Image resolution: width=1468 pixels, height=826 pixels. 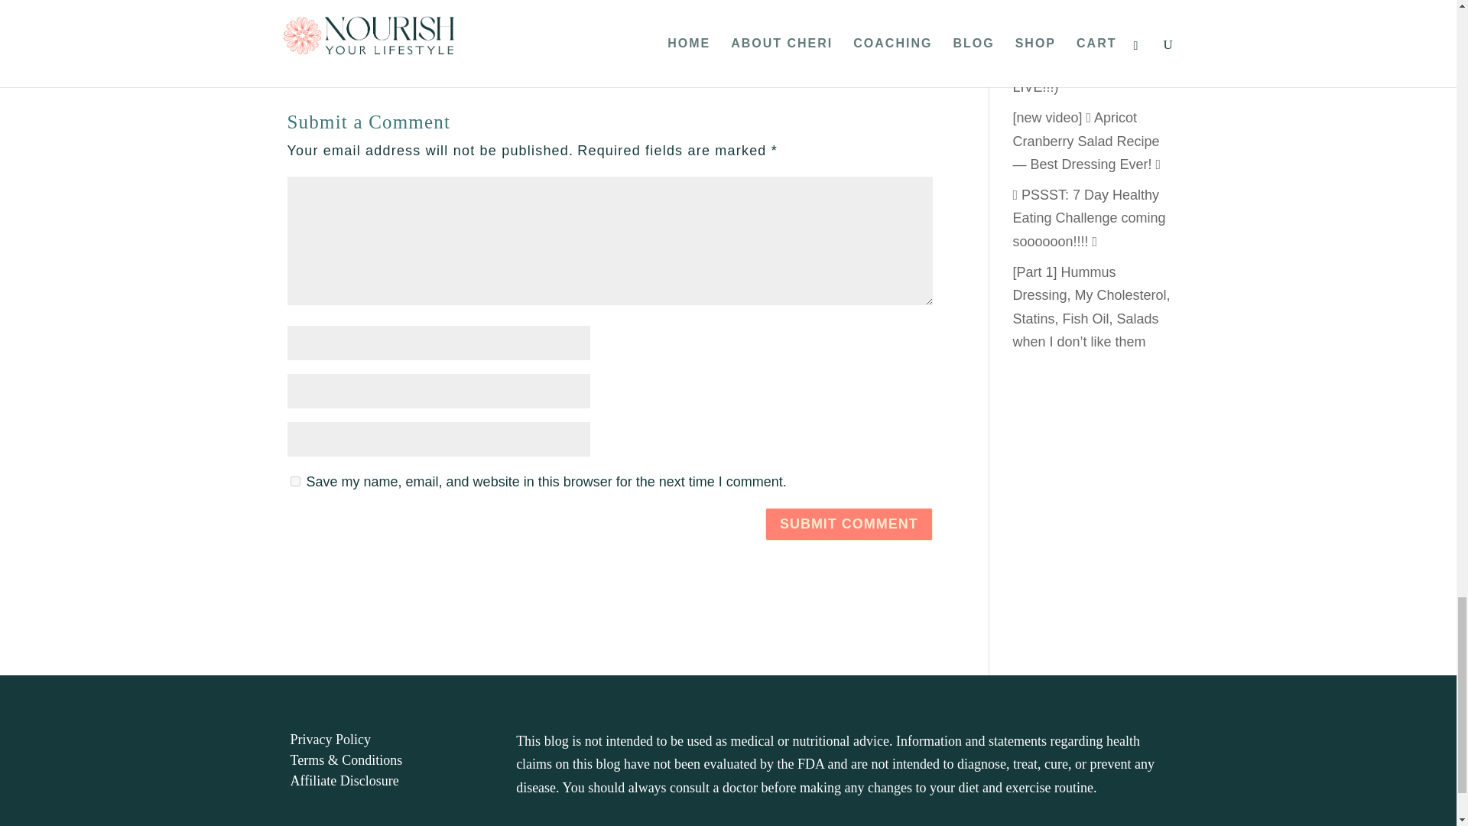 I want to click on Privacy Policy, so click(x=330, y=739).